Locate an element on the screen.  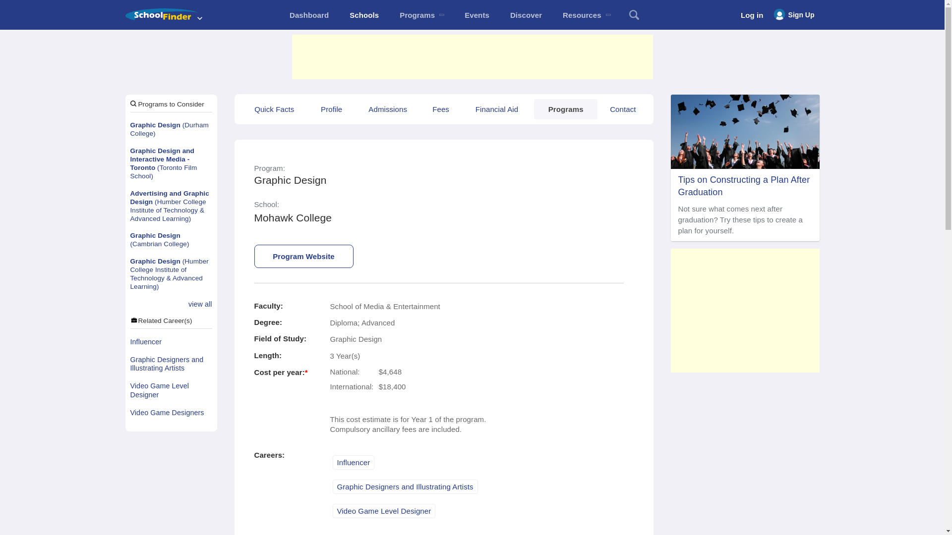
view all is located at coordinates (200, 304).